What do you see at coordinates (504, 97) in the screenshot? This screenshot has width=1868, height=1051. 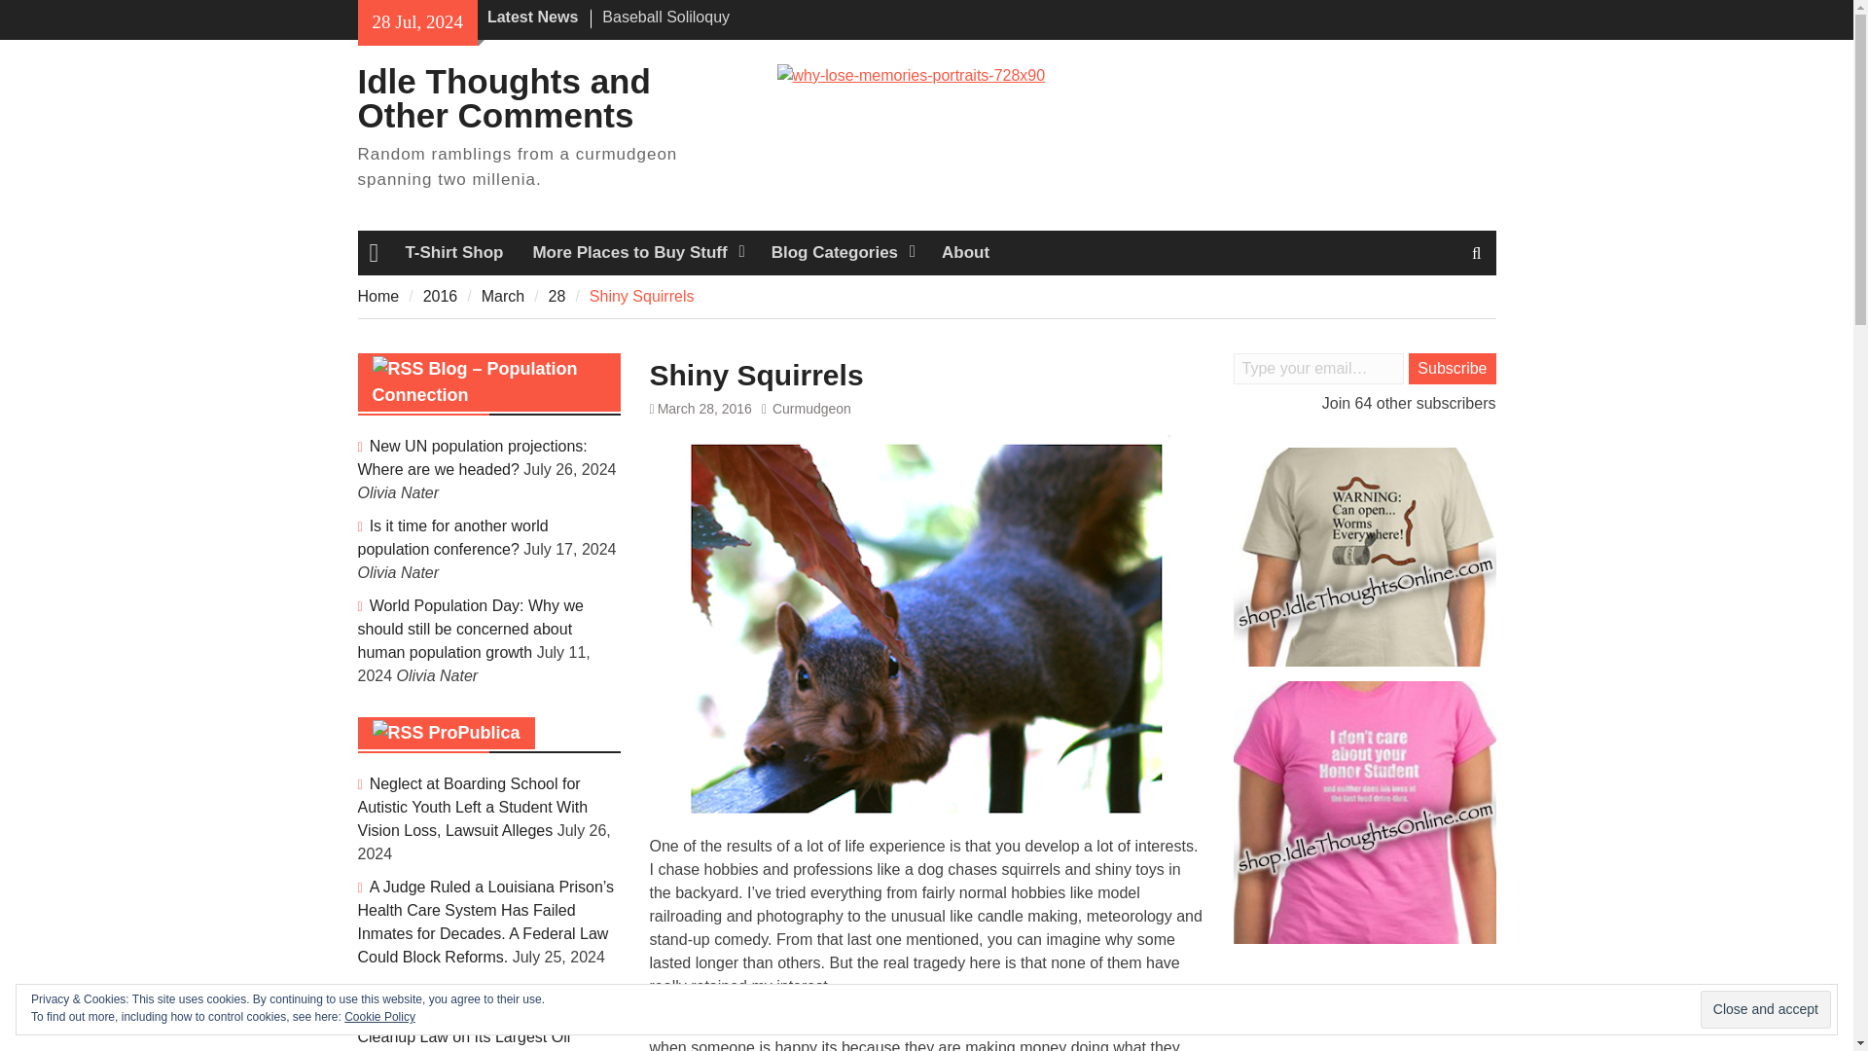 I see `Idle Thoughts and Other Comments` at bounding box center [504, 97].